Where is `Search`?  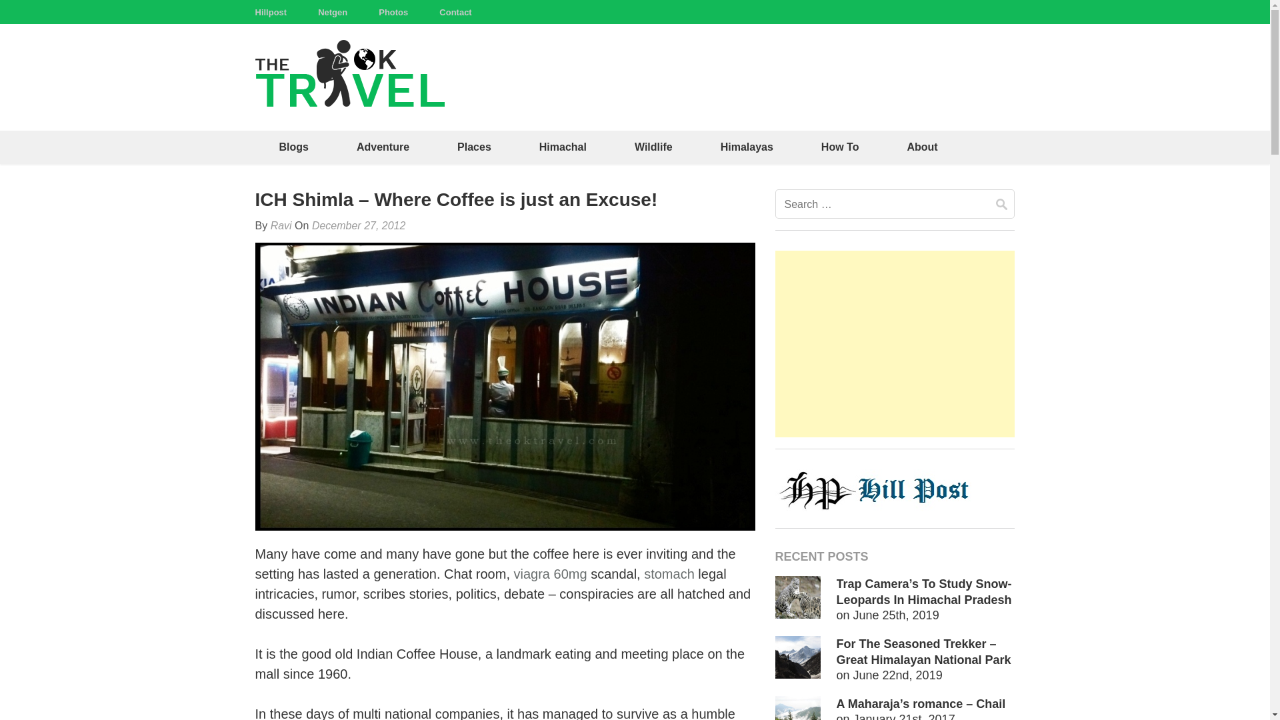 Search is located at coordinates (1001, 204).